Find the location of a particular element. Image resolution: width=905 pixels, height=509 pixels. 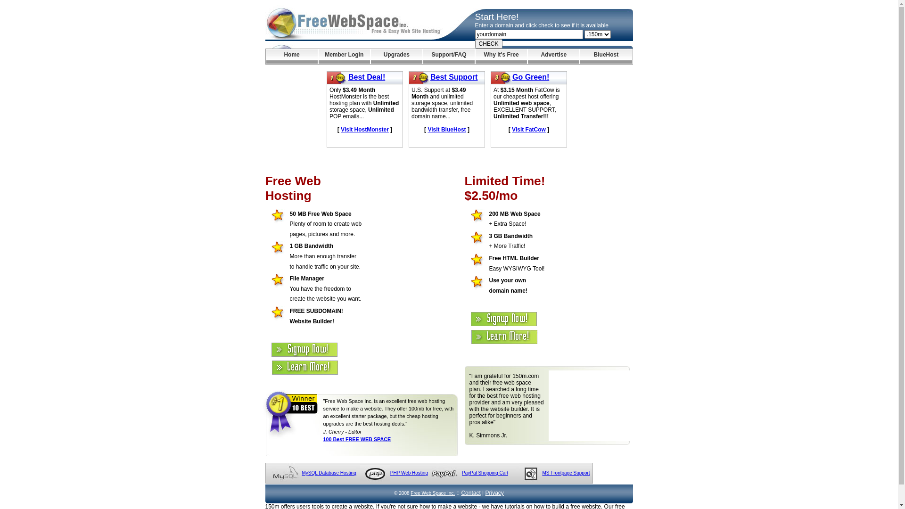

Support/FAQ is located at coordinates (449, 57).